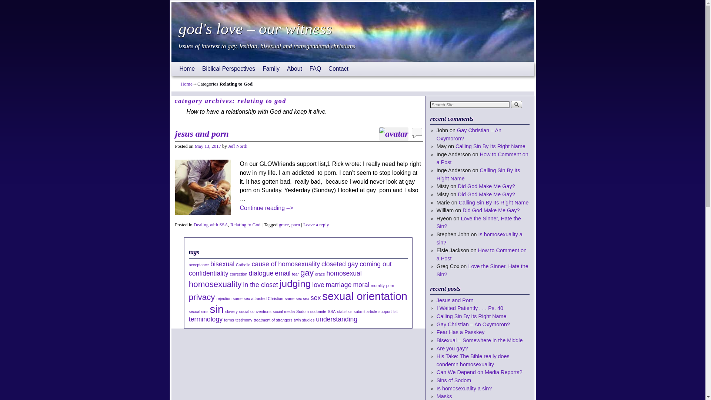  What do you see at coordinates (365, 296) in the screenshot?
I see `sexual orientation` at bounding box center [365, 296].